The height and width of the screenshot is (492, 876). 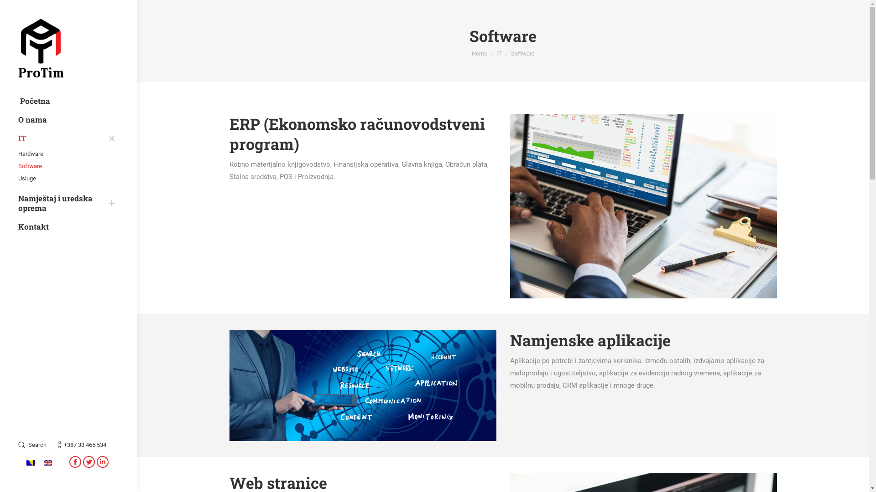 I want to click on O nama, so click(x=68, y=119).